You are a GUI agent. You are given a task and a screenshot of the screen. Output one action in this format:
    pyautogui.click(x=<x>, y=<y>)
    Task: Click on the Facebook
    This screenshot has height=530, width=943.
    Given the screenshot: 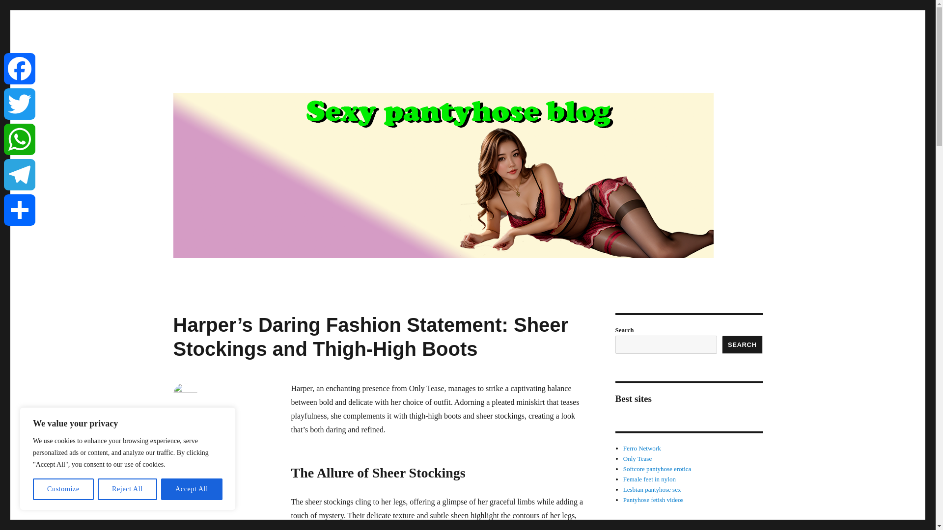 What is the action you would take?
    pyautogui.click(x=20, y=69)
    